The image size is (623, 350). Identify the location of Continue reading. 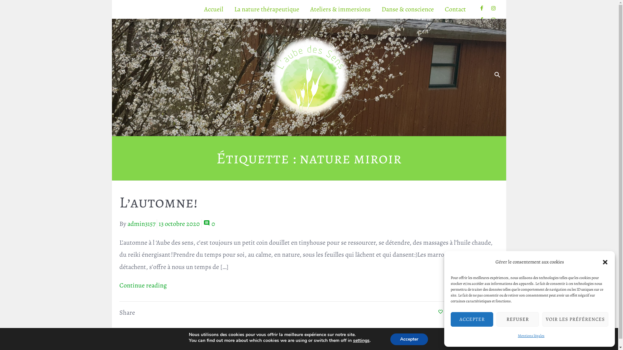
(309, 286).